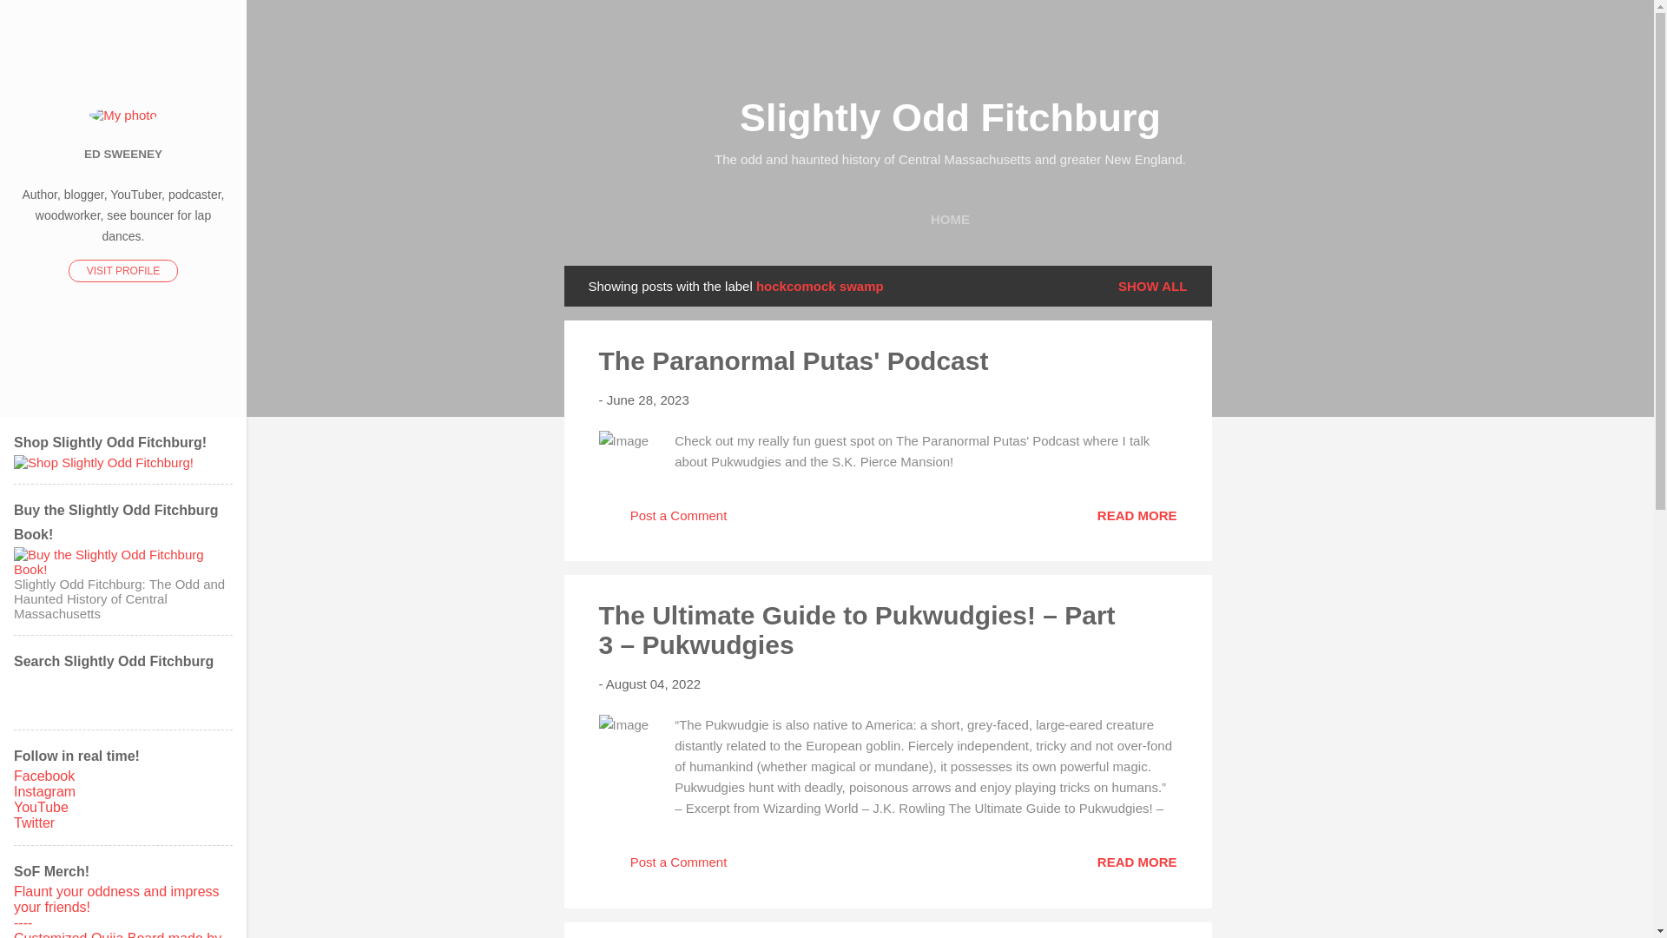 This screenshot has height=938, width=1667. Describe the element at coordinates (662, 521) in the screenshot. I see `Post a Comment` at that location.